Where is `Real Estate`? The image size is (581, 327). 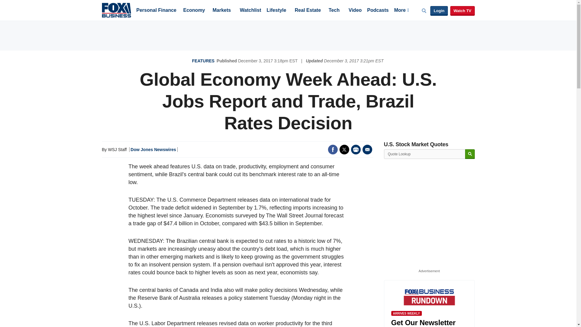 Real Estate is located at coordinates (307, 11).